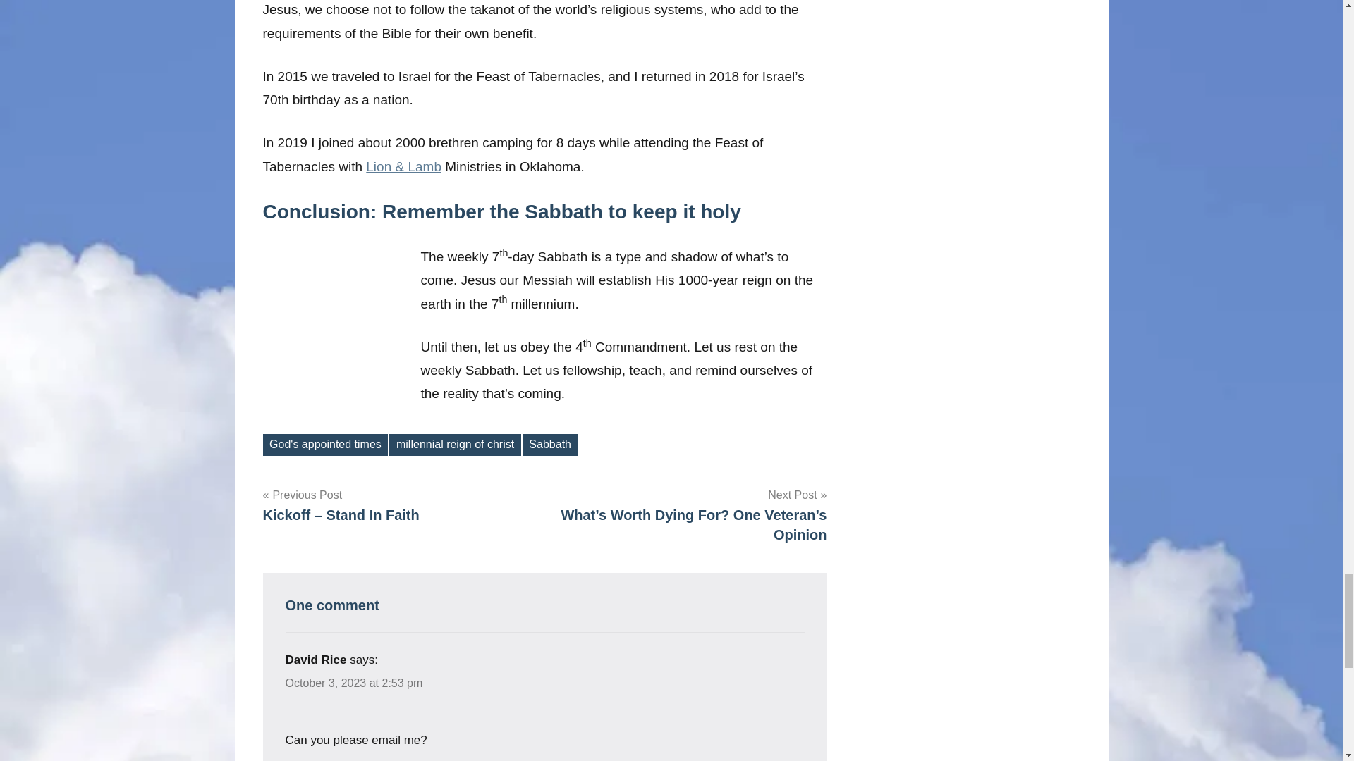 This screenshot has width=1354, height=761. What do you see at coordinates (324, 444) in the screenshot?
I see `God's appointed times` at bounding box center [324, 444].